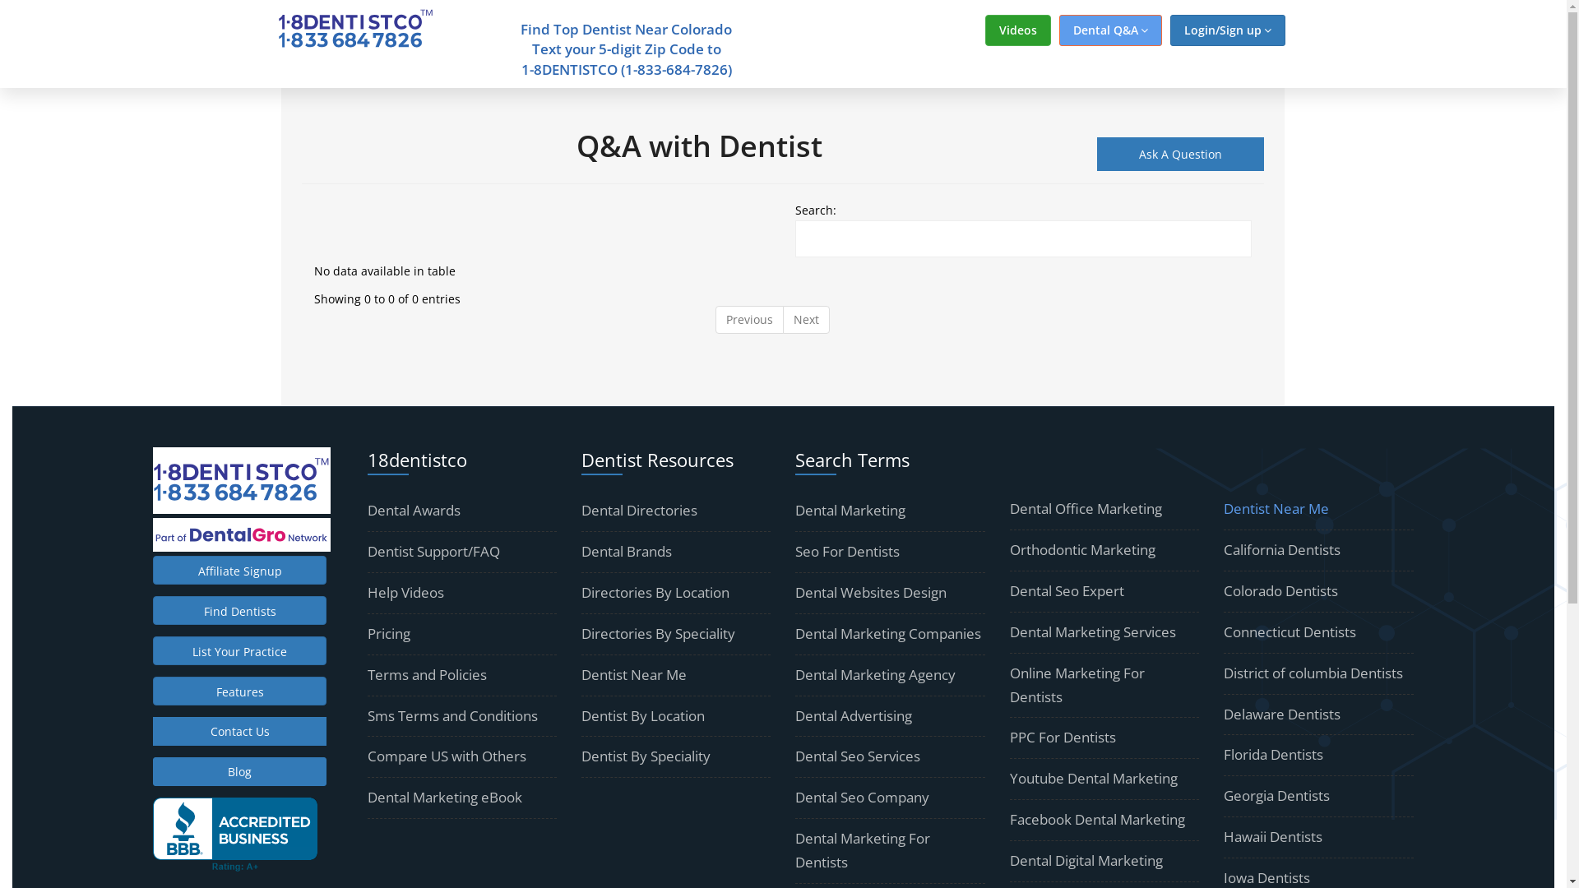 Image resolution: width=1579 pixels, height=888 pixels. What do you see at coordinates (888, 633) in the screenshot?
I see `Dental Marketing Companies` at bounding box center [888, 633].